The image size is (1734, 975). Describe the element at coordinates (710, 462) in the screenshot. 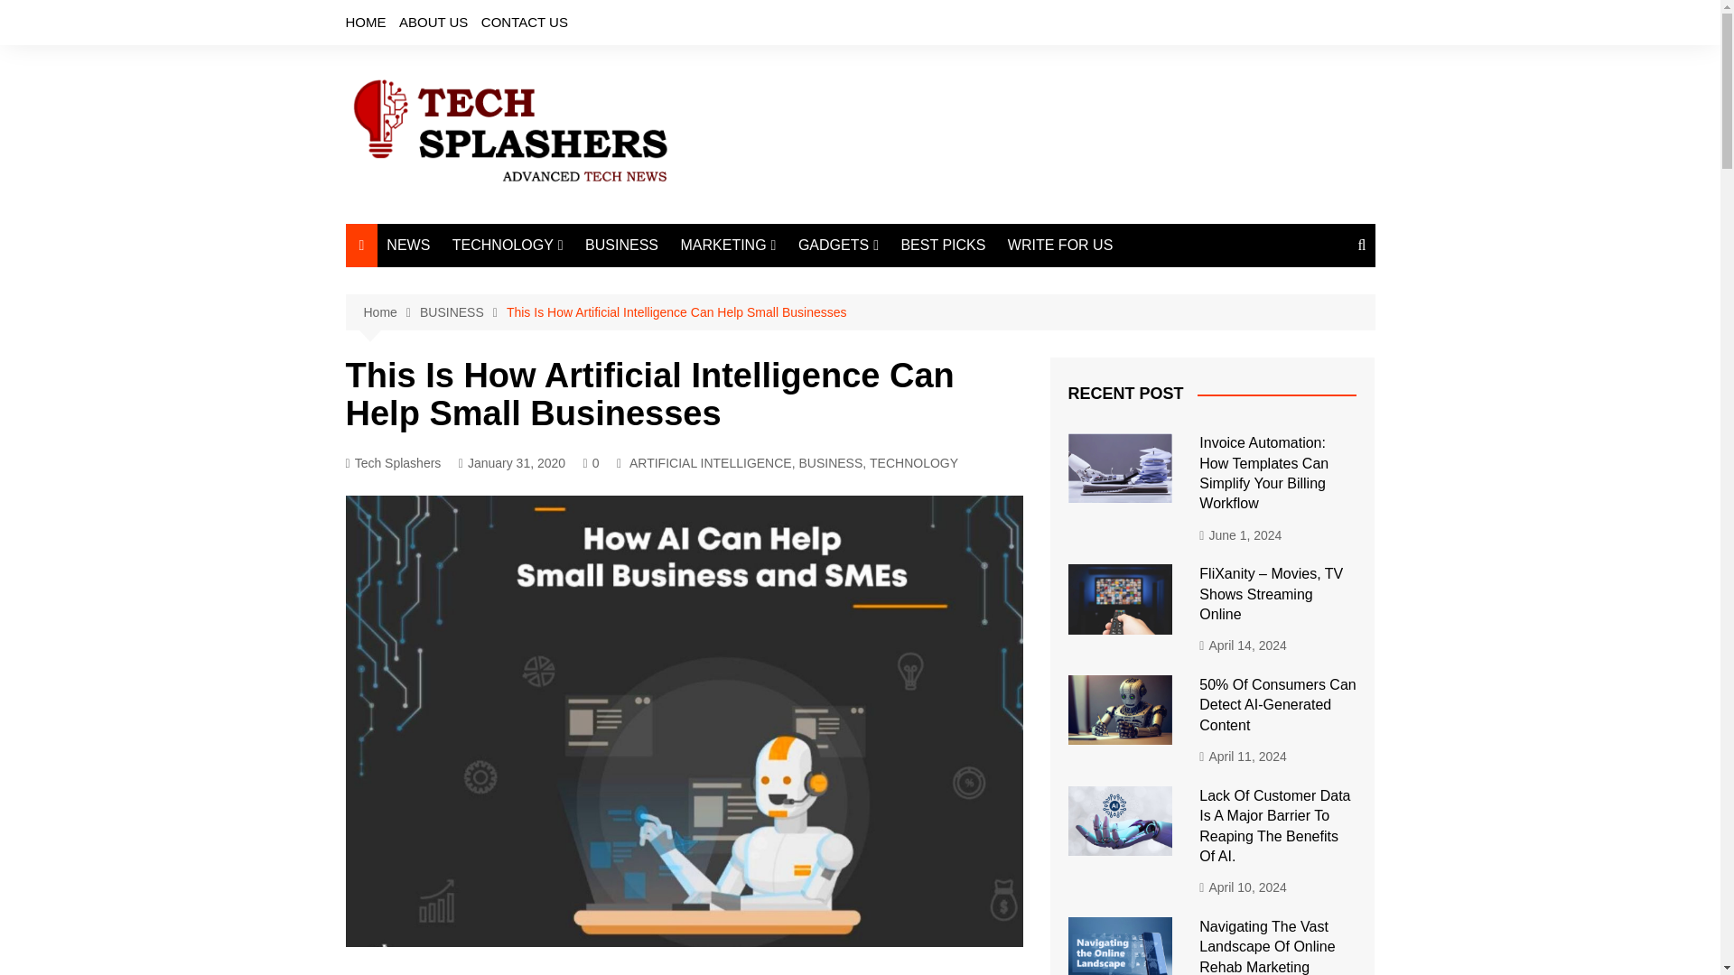

I see `ARTIFICIAL INTELLIGENCE` at that location.